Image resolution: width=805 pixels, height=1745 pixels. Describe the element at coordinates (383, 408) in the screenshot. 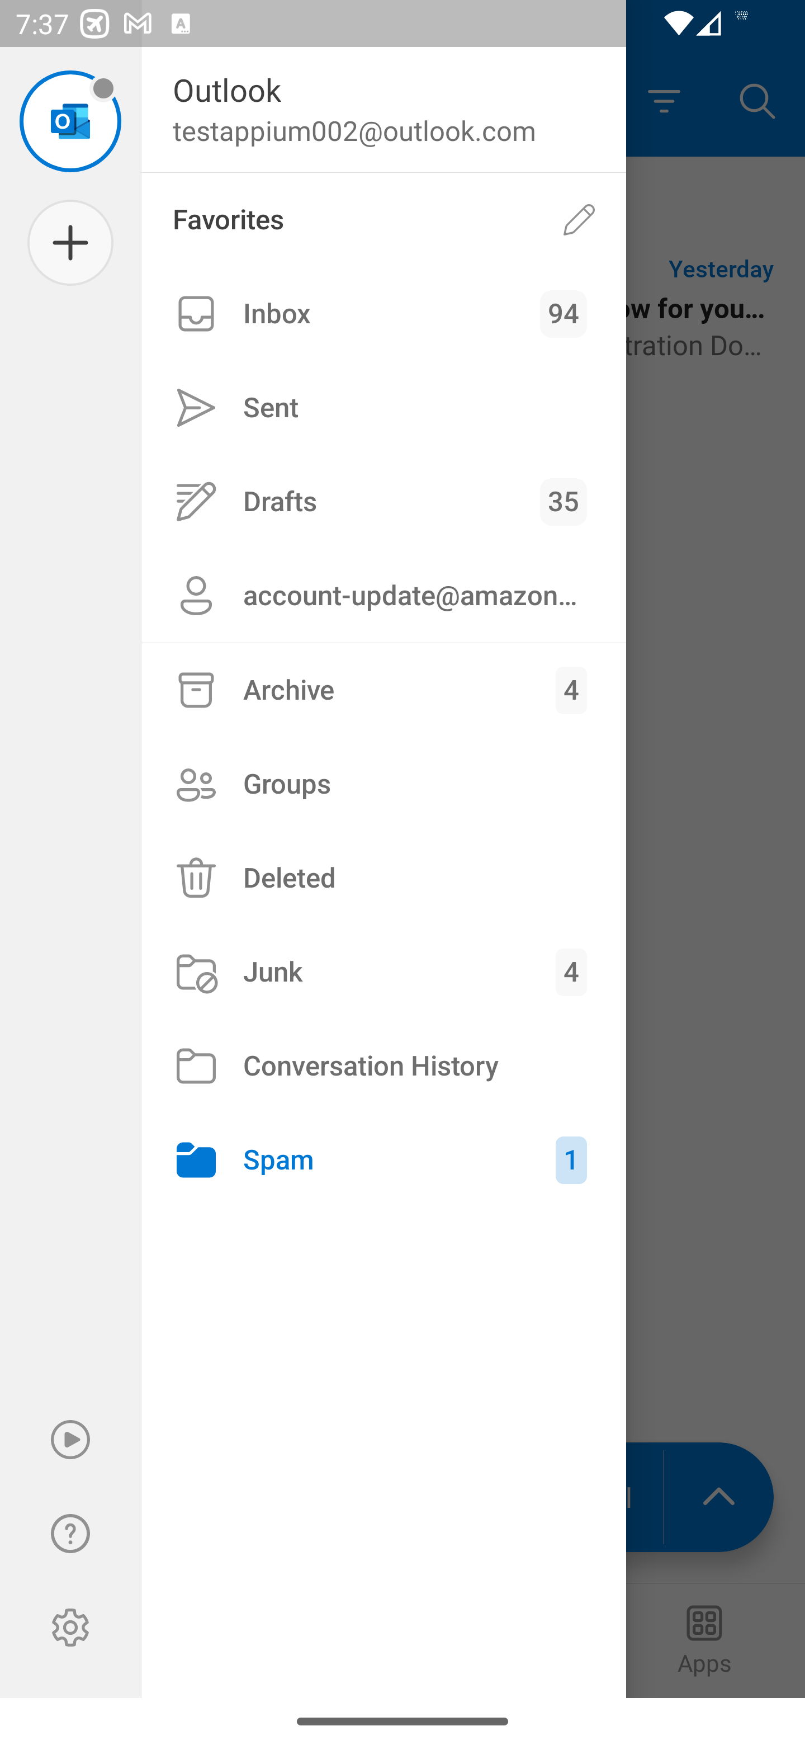

I see `Sent` at that location.